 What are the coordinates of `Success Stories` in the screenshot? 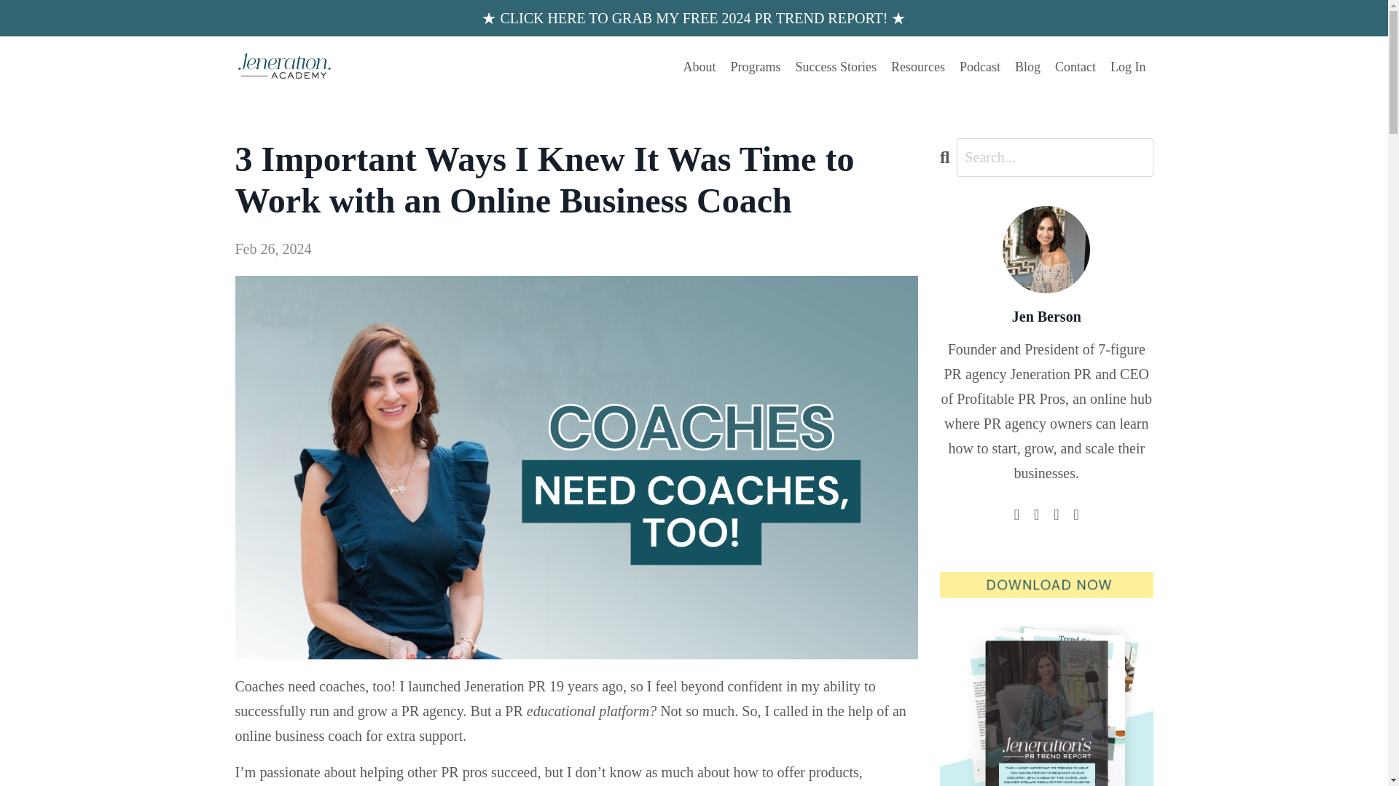 It's located at (836, 67).